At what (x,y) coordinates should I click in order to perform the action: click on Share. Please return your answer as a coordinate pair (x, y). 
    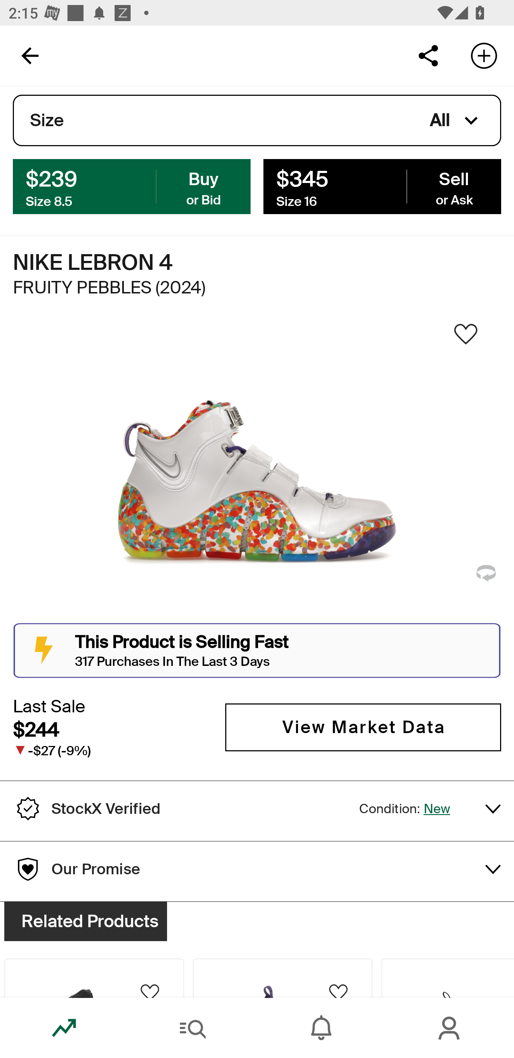
    Looking at the image, I should click on (428, 55).